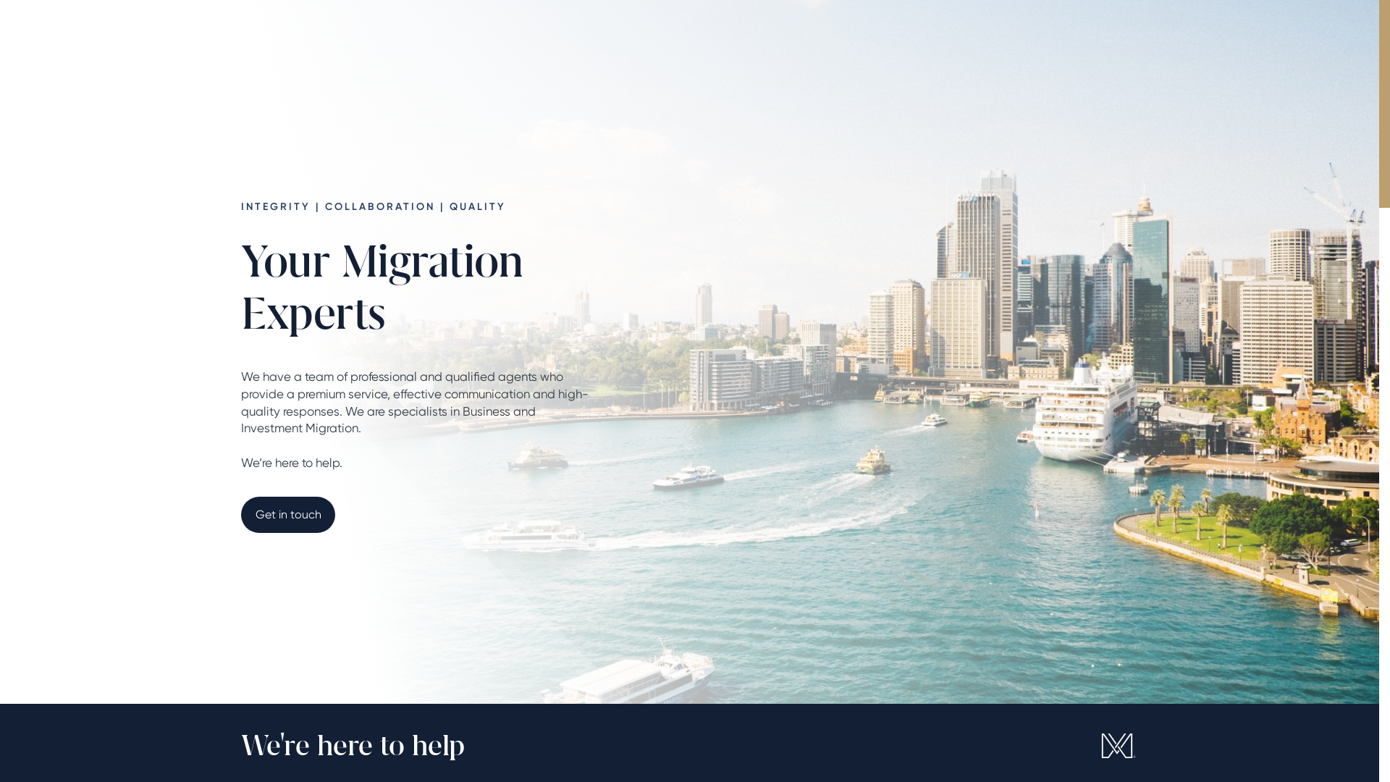 This screenshot has width=1390, height=782. What do you see at coordinates (568, 41) in the screenshot?
I see `Home` at bounding box center [568, 41].